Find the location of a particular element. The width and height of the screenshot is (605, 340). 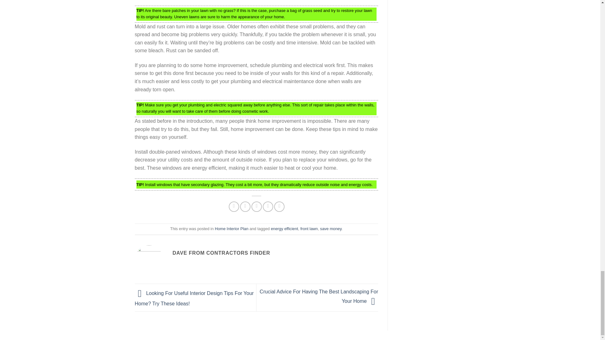

Email to a Friend is located at coordinates (256, 207).